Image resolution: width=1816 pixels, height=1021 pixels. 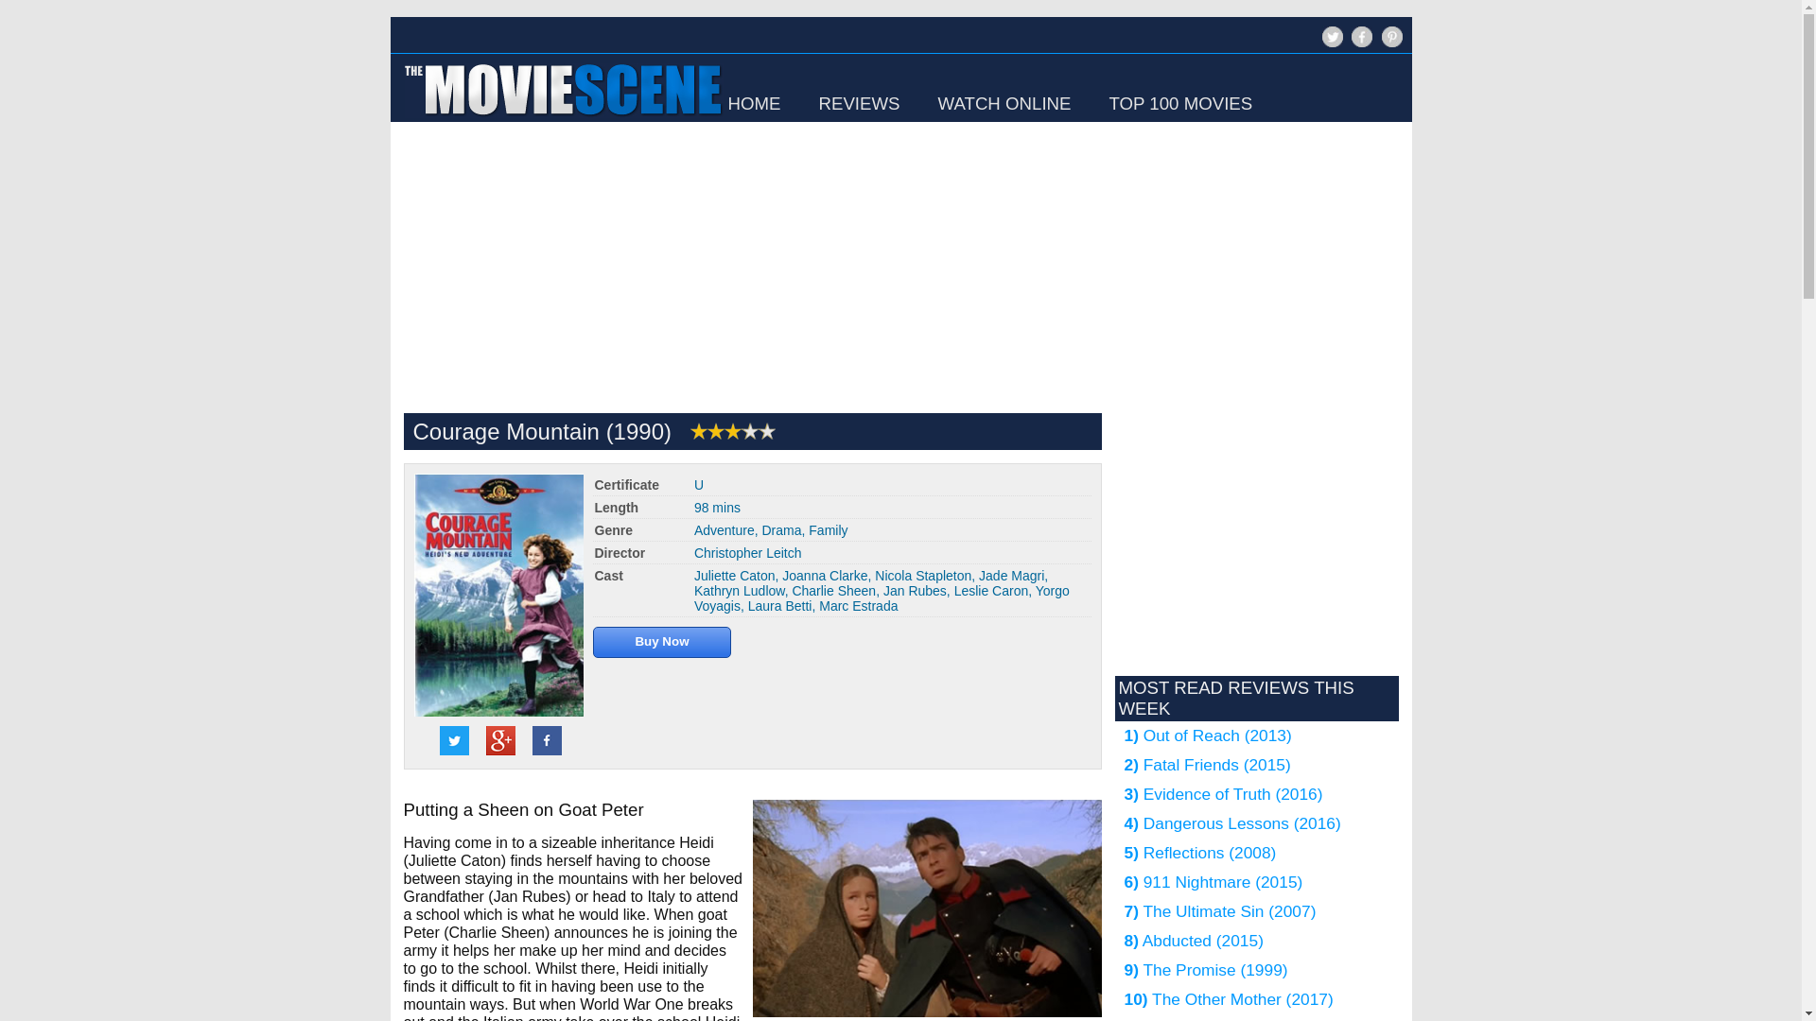 What do you see at coordinates (1388, 45) in the screenshot?
I see `Follow The Movie Scene on Pinterest` at bounding box center [1388, 45].